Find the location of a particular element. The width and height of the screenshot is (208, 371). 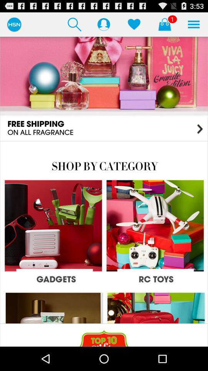

view fragrances is located at coordinates (104, 88).